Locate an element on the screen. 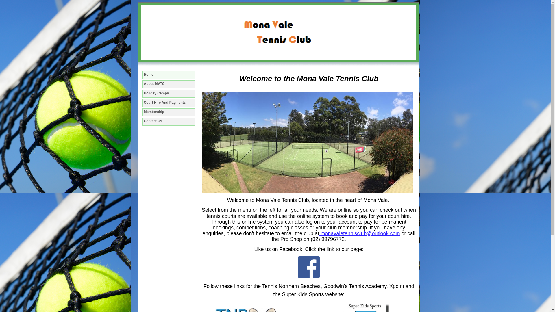  Membership is located at coordinates (167, 112).